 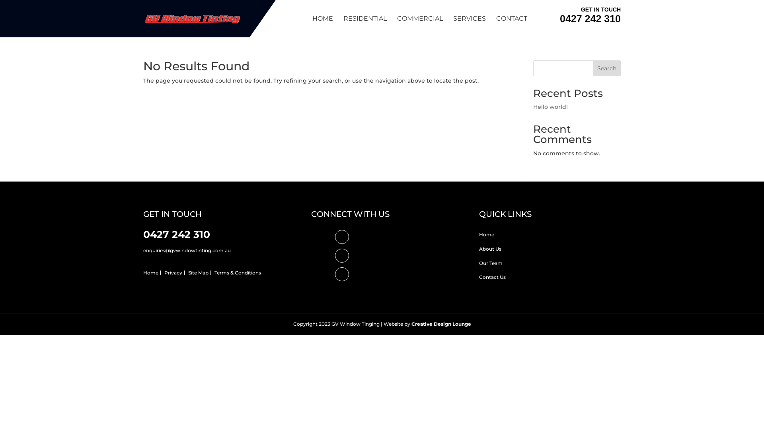 I want to click on Terms & Conditions, so click(x=238, y=272).